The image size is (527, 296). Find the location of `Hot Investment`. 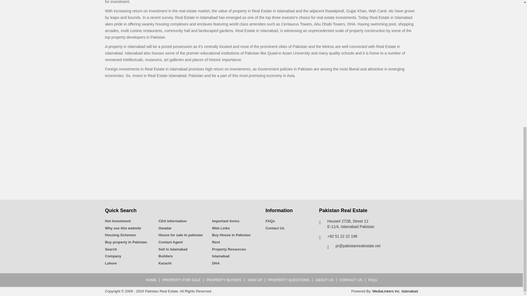

Hot Investment is located at coordinates (127, 221).